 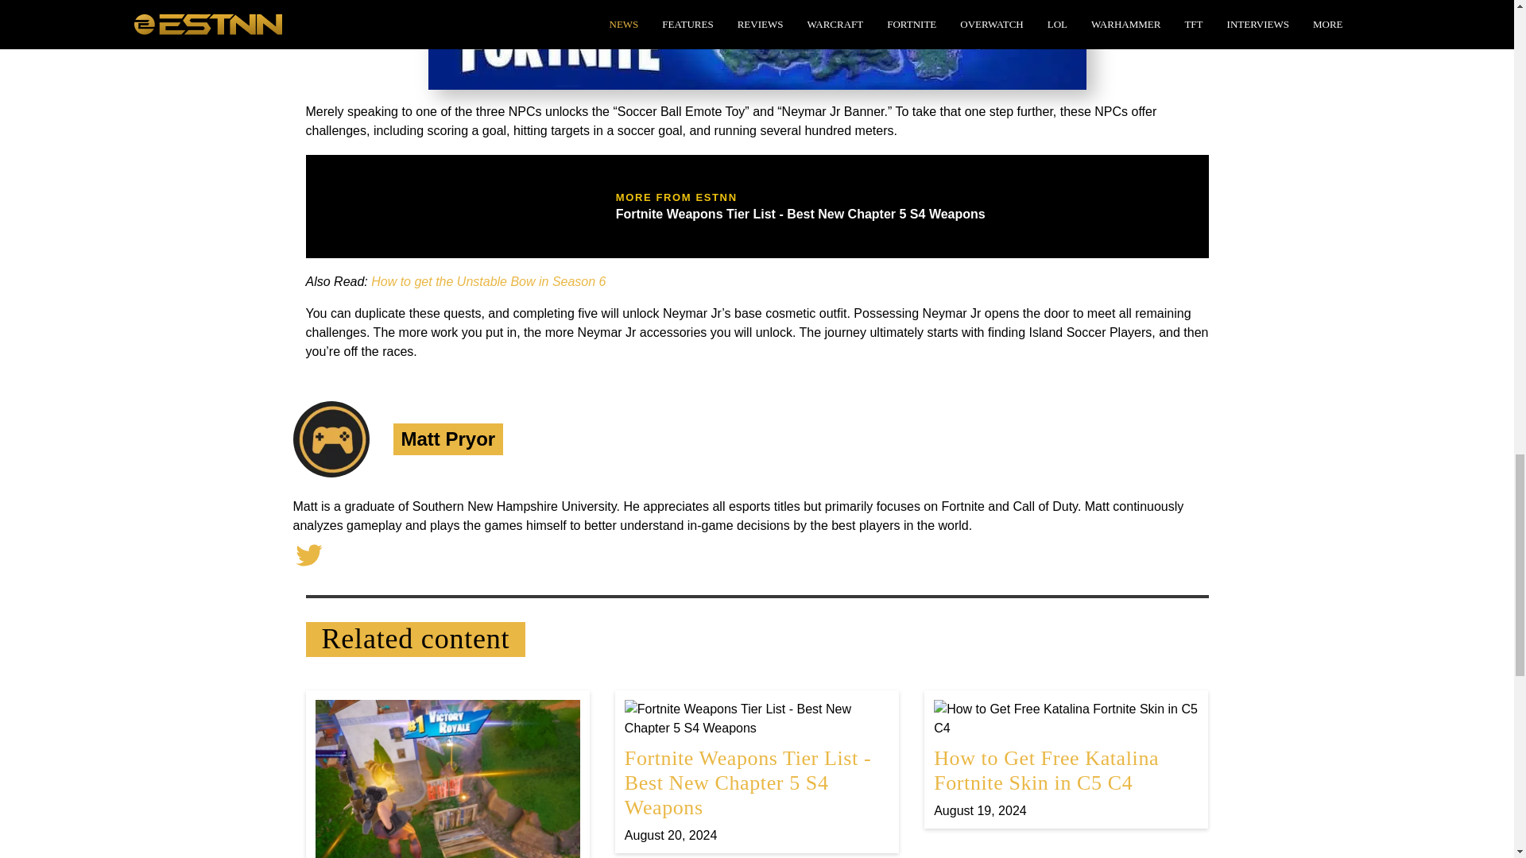 I want to click on twitter Matt Pryor, so click(x=308, y=555).